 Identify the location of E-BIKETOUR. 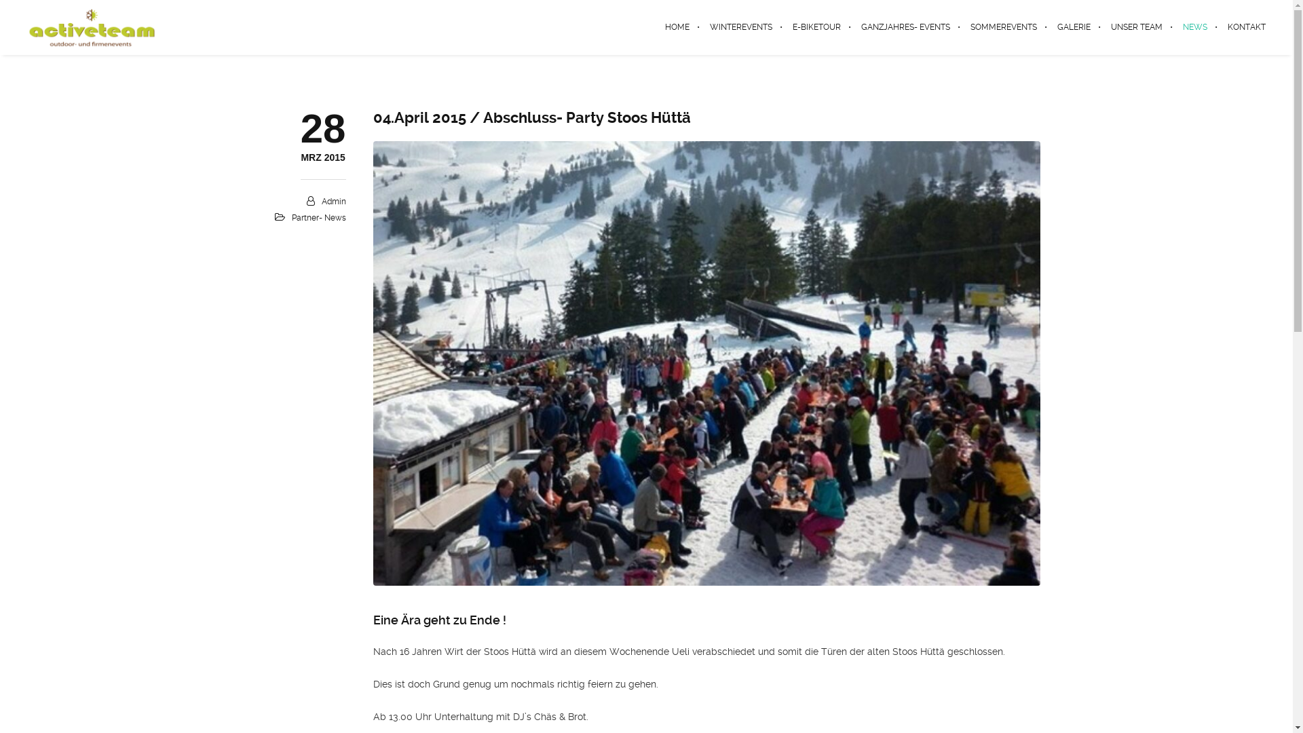
(817, 27).